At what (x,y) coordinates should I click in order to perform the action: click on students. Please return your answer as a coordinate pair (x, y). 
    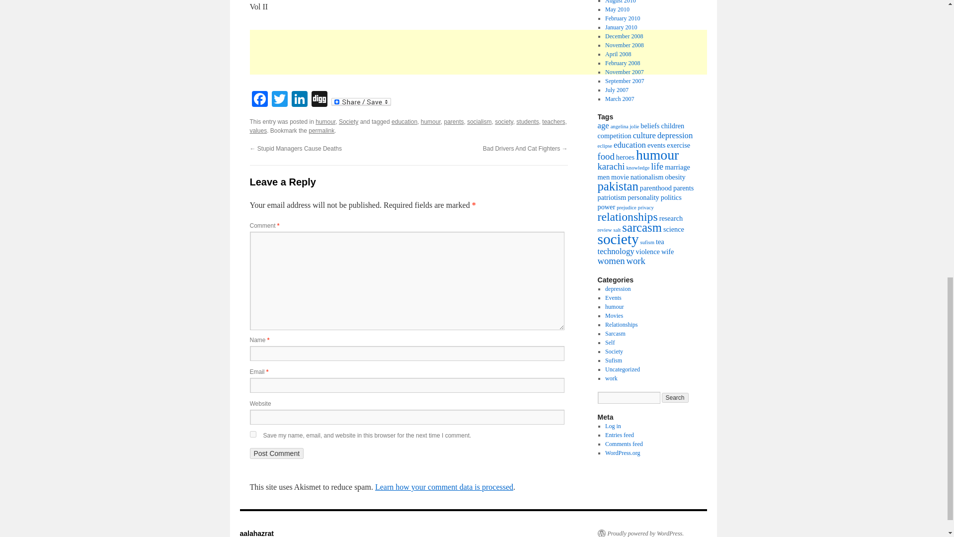
    Looking at the image, I should click on (527, 121).